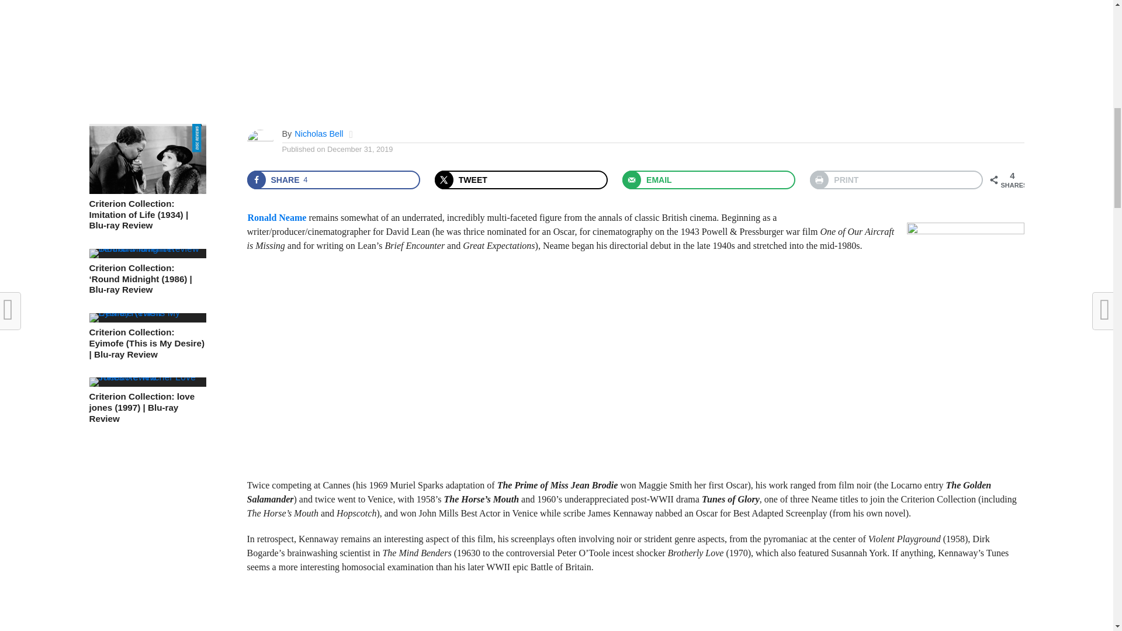 This screenshot has width=1122, height=631. What do you see at coordinates (318, 133) in the screenshot?
I see `Nicholas Bell` at bounding box center [318, 133].